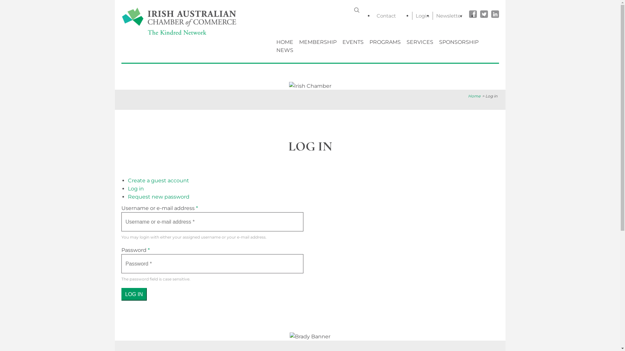  Describe the element at coordinates (285, 50) in the screenshot. I see `NEWS` at that location.